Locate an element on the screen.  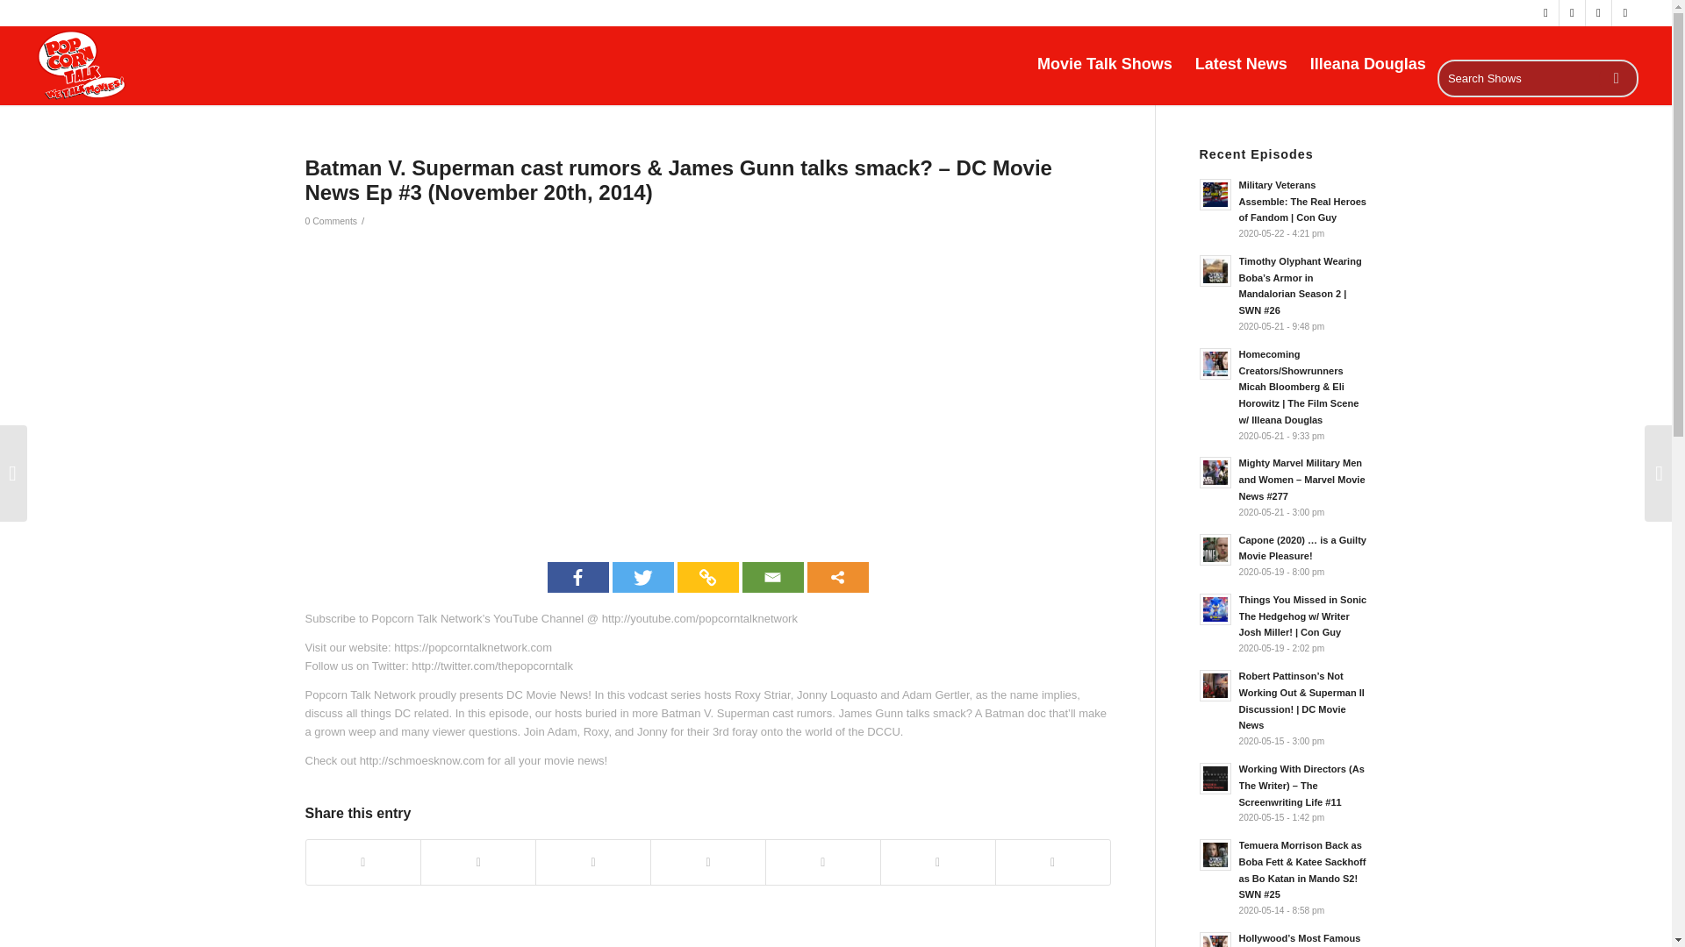
Twitter is located at coordinates (643, 577).